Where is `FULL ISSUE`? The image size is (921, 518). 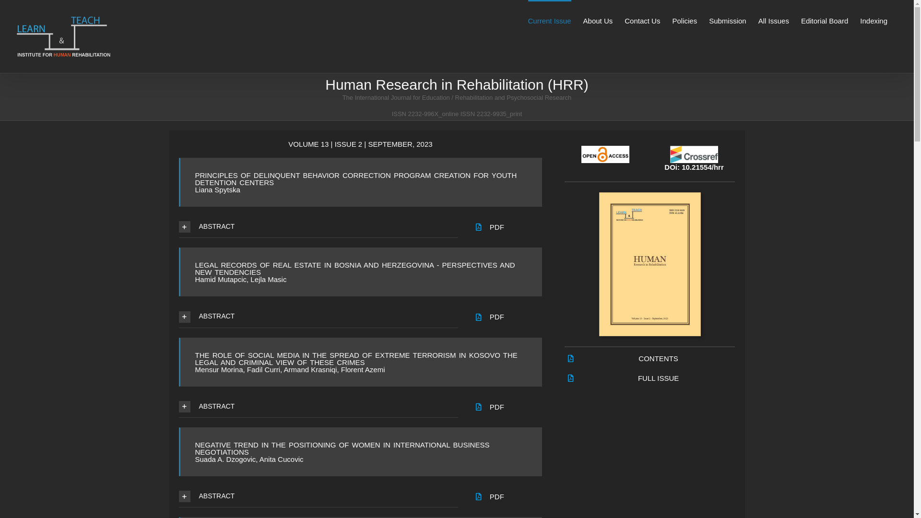
FULL ISSUE is located at coordinates (658, 378).